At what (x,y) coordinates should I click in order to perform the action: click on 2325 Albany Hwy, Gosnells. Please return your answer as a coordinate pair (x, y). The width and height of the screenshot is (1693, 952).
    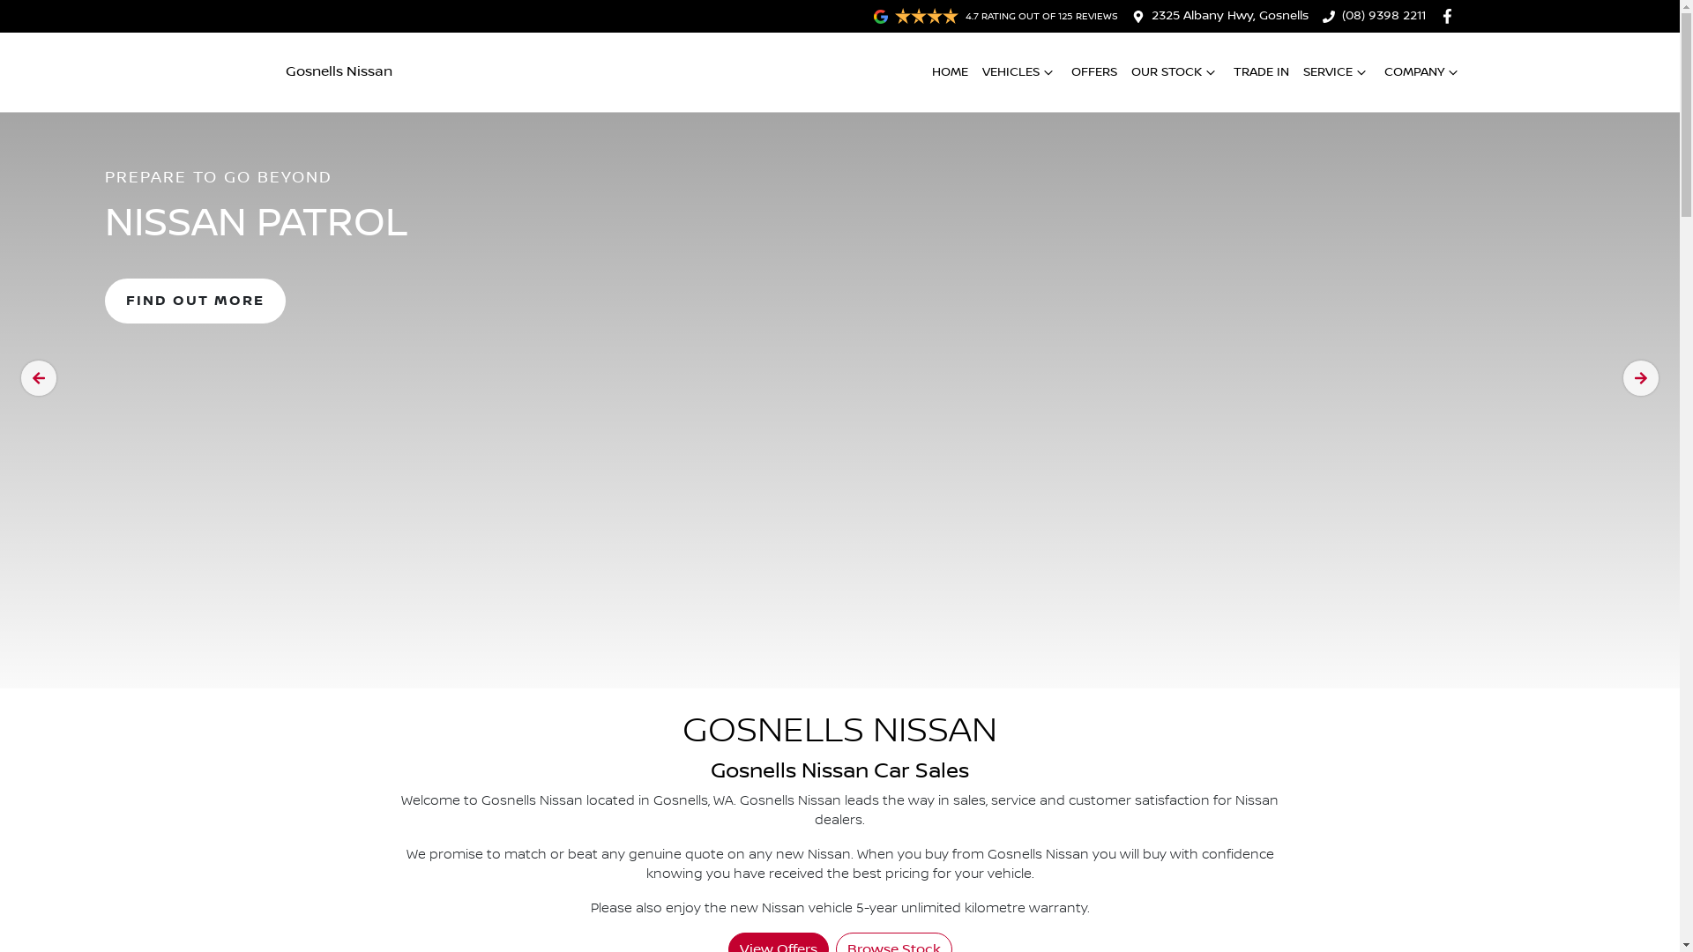
    Looking at the image, I should click on (1230, 16).